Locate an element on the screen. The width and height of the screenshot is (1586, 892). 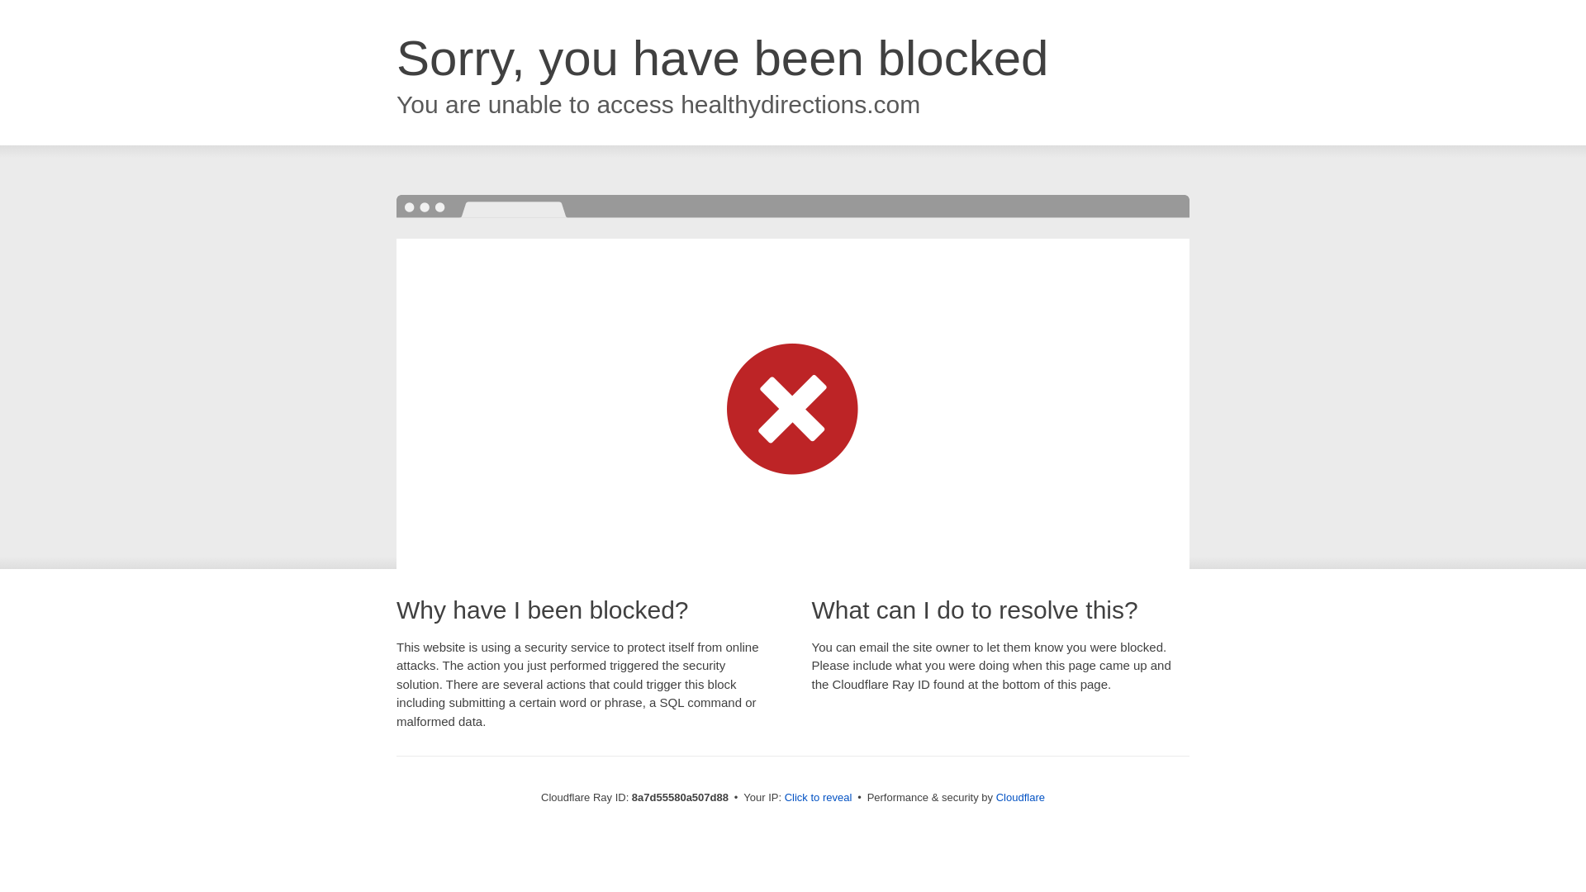
Cloudflare is located at coordinates (1020, 797).